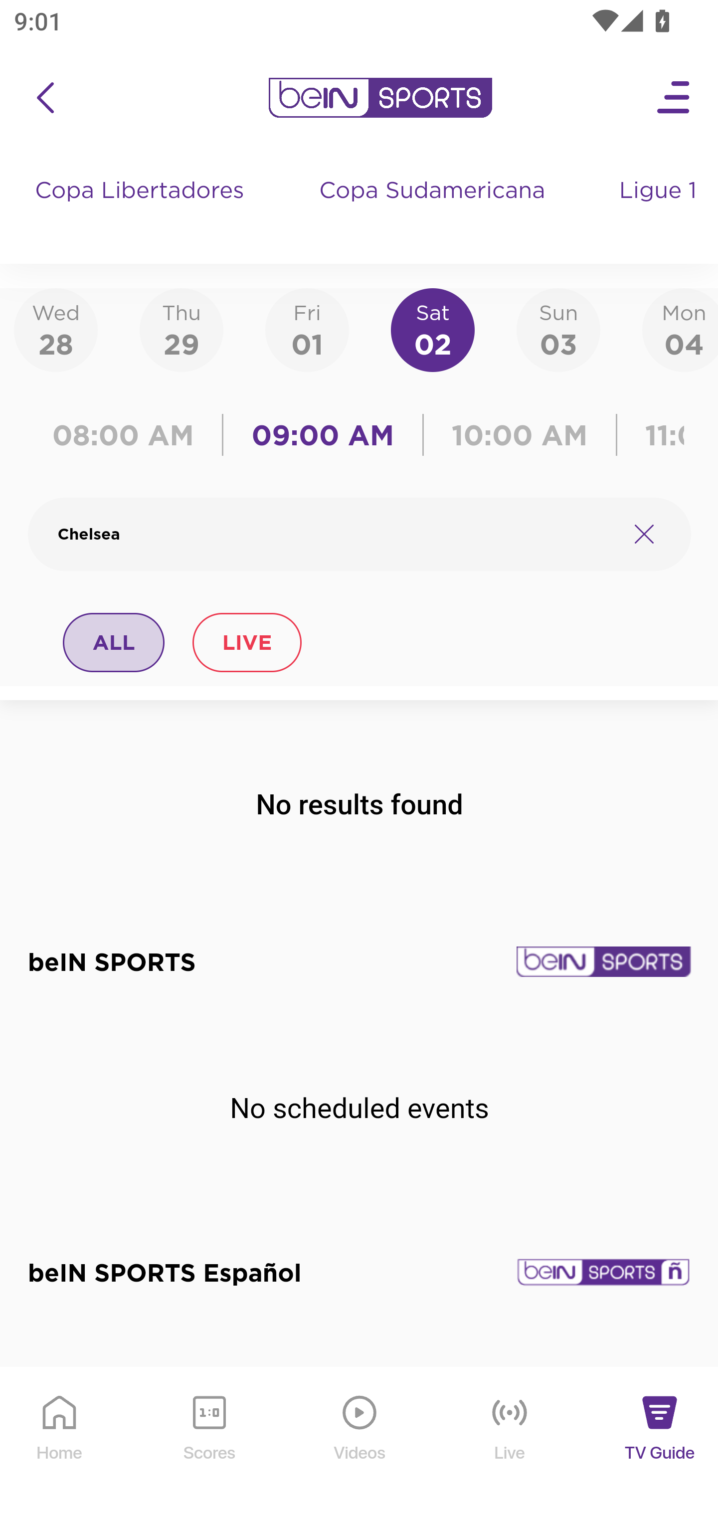 Image resolution: width=718 pixels, height=1516 pixels. Describe the element at coordinates (660, 209) in the screenshot. I see `Ligue 1` at that location.